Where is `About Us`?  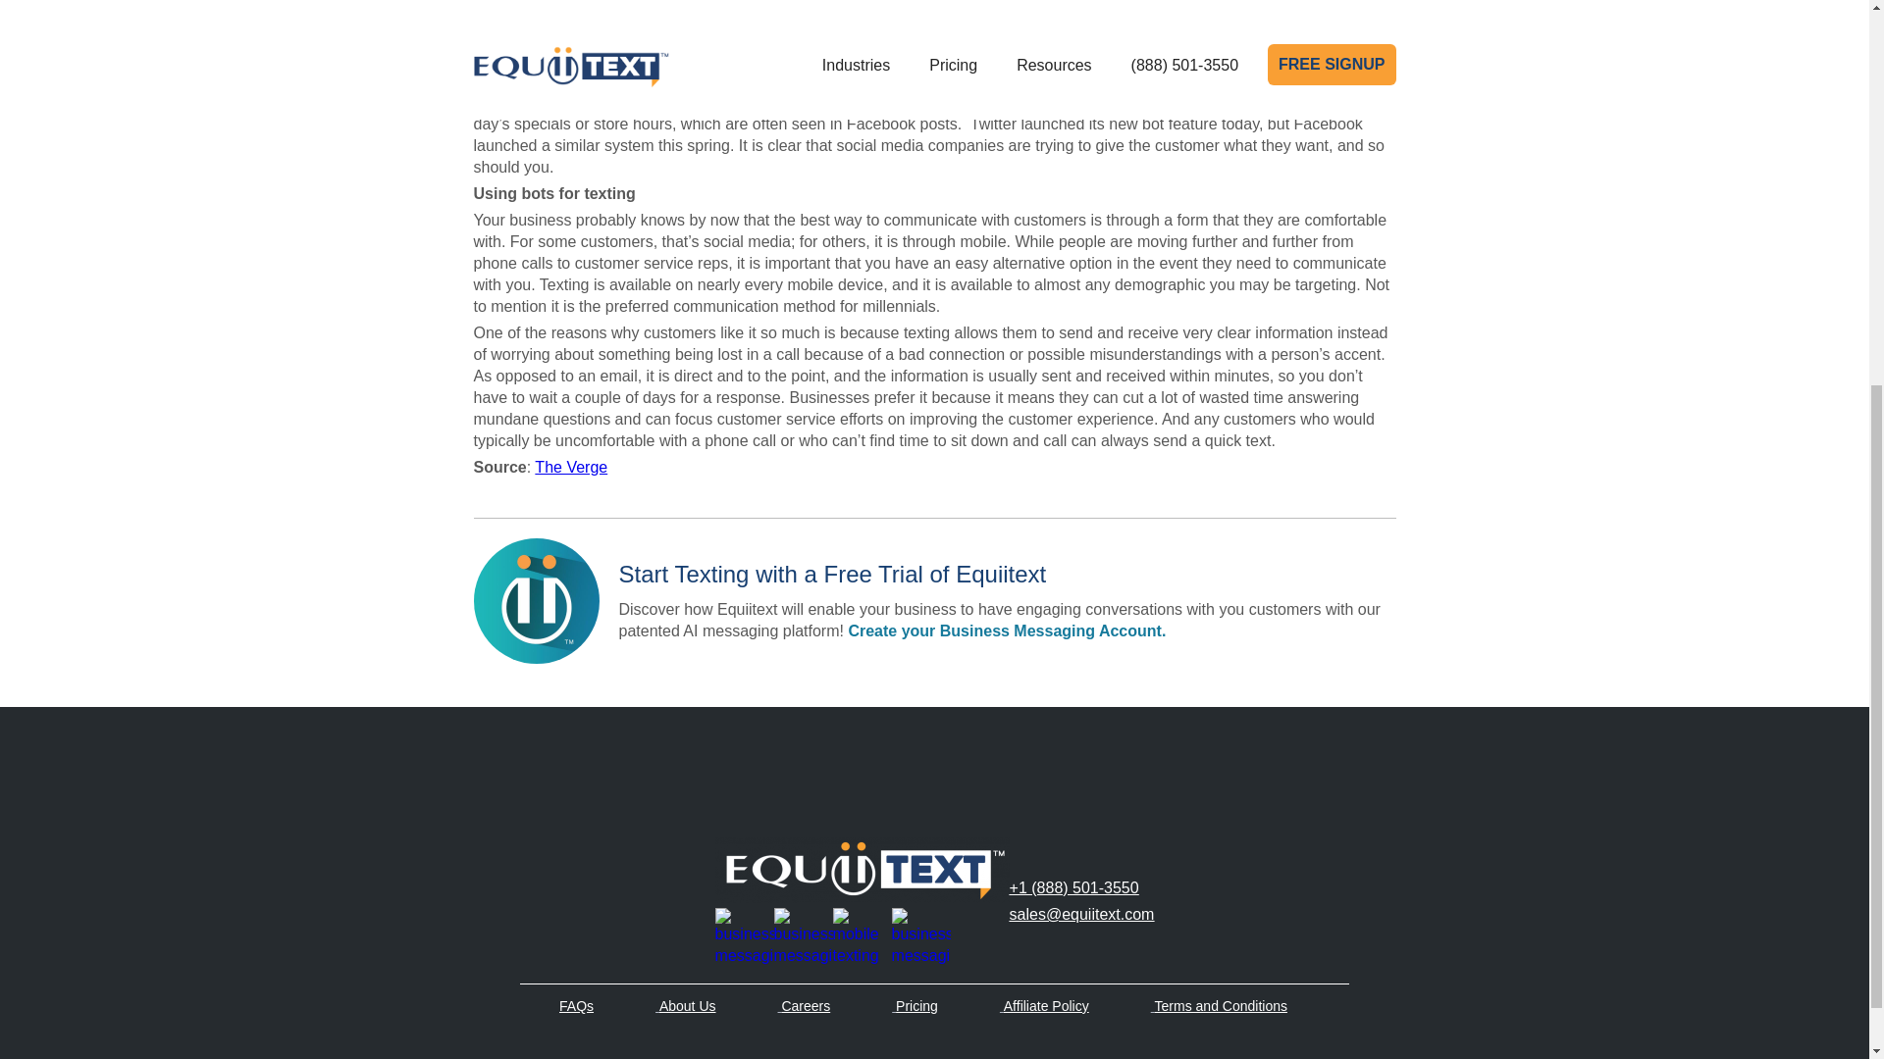
About Us is located at coordinates (687, 1006).